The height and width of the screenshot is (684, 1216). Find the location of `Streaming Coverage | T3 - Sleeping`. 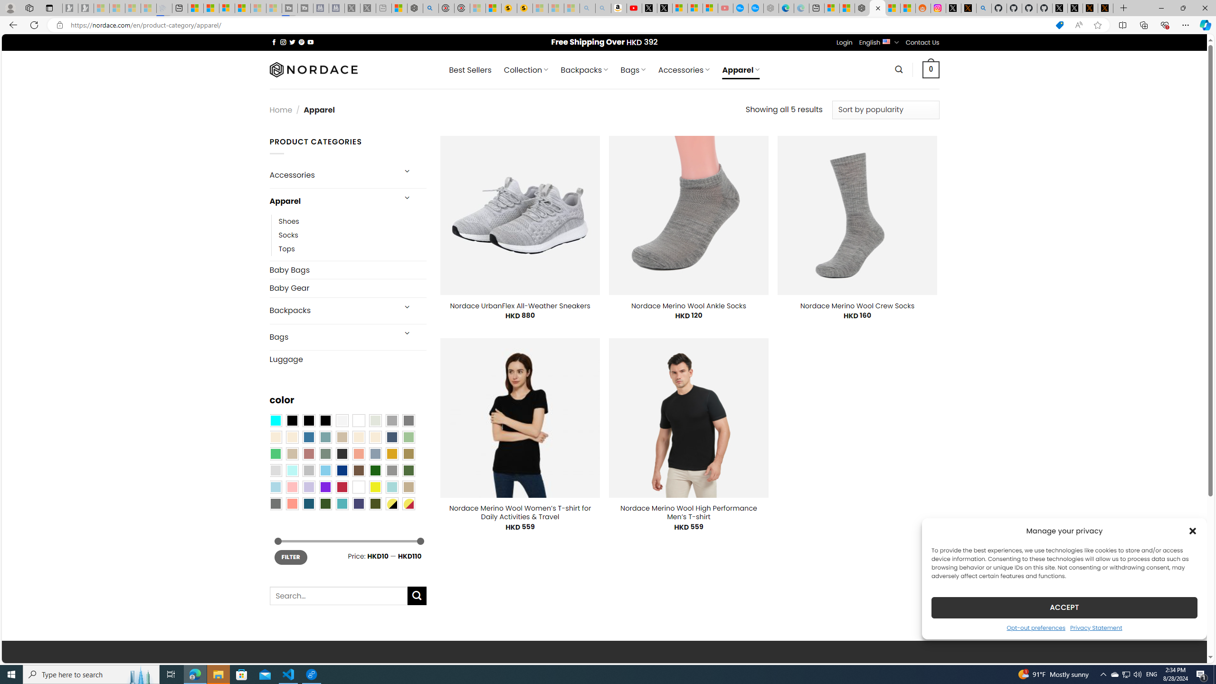

Streaming Coverage | T3 - Sleeping is located at coordinates (290, 8).